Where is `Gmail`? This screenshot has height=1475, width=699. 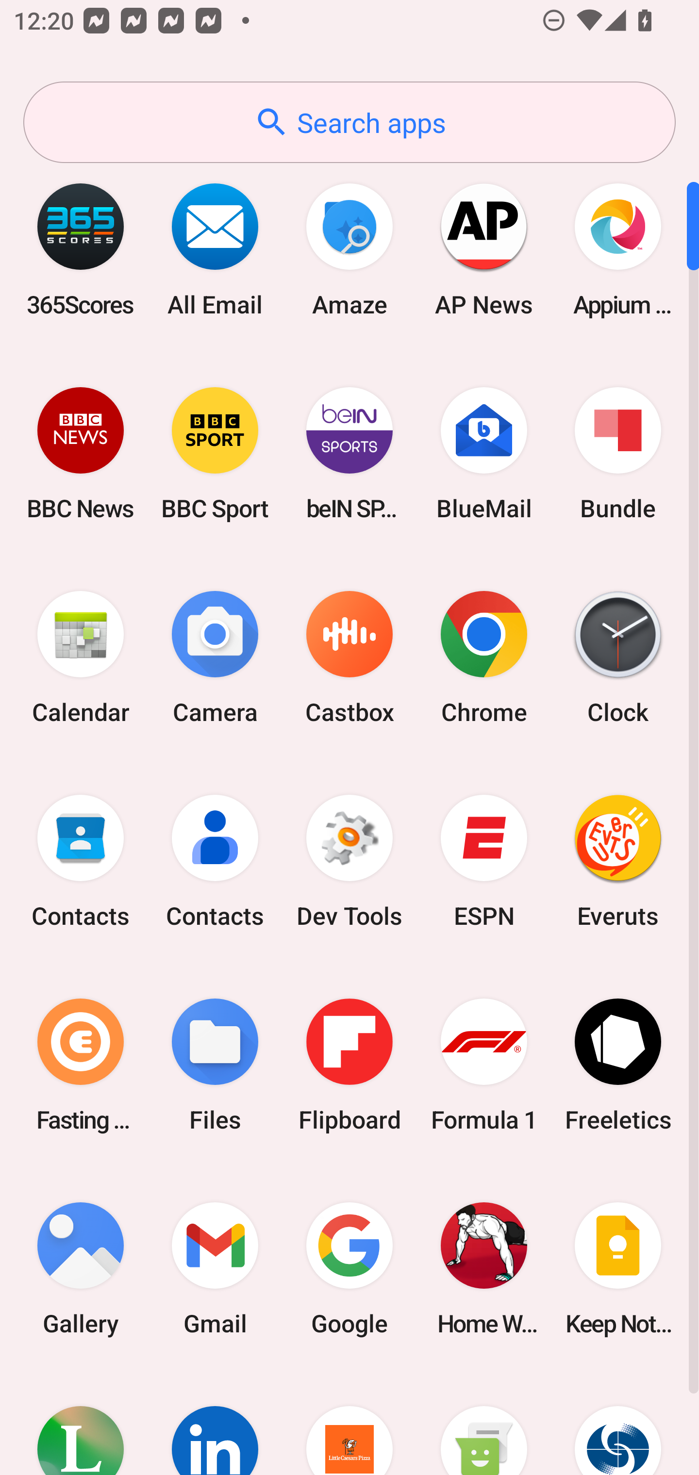 Gmail is located at coordinates (215, 1268).